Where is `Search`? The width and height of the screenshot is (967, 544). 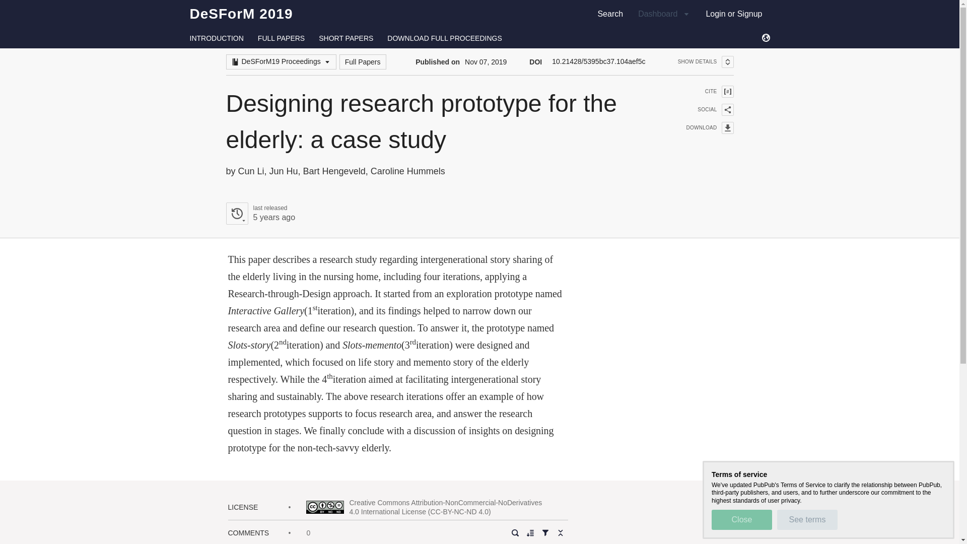
Search is located at coordinates (741, 519).